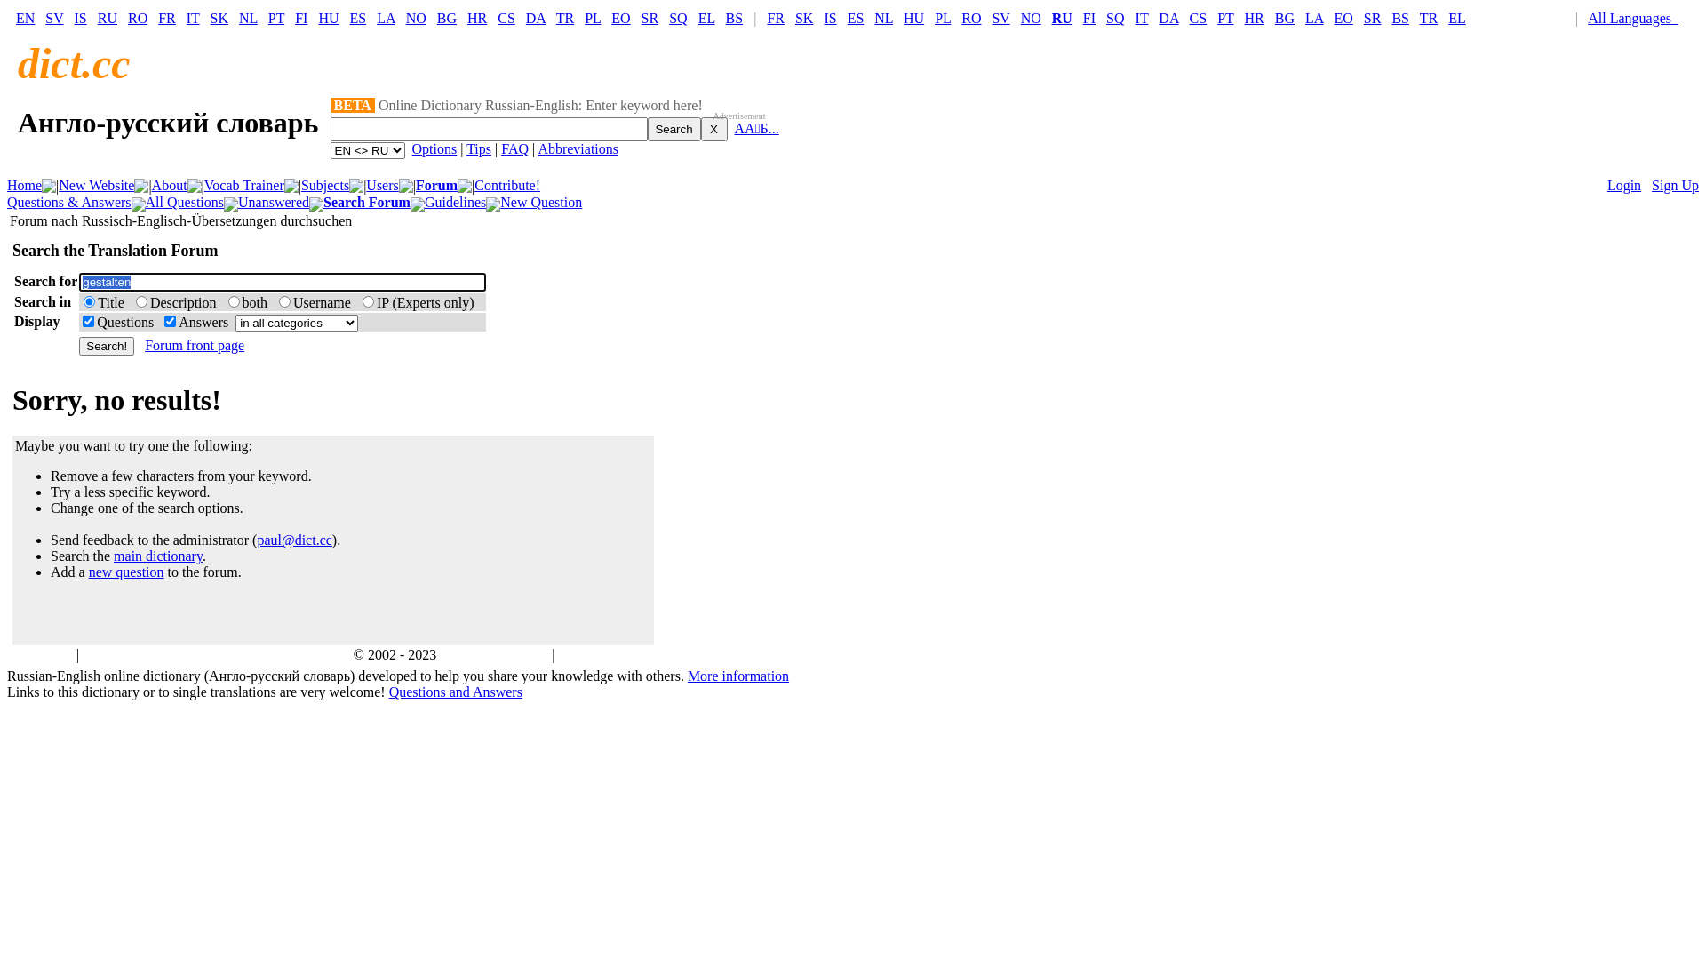 This screenshot has height=960, width=1706. I want to click on PT, so click(1225, 18).